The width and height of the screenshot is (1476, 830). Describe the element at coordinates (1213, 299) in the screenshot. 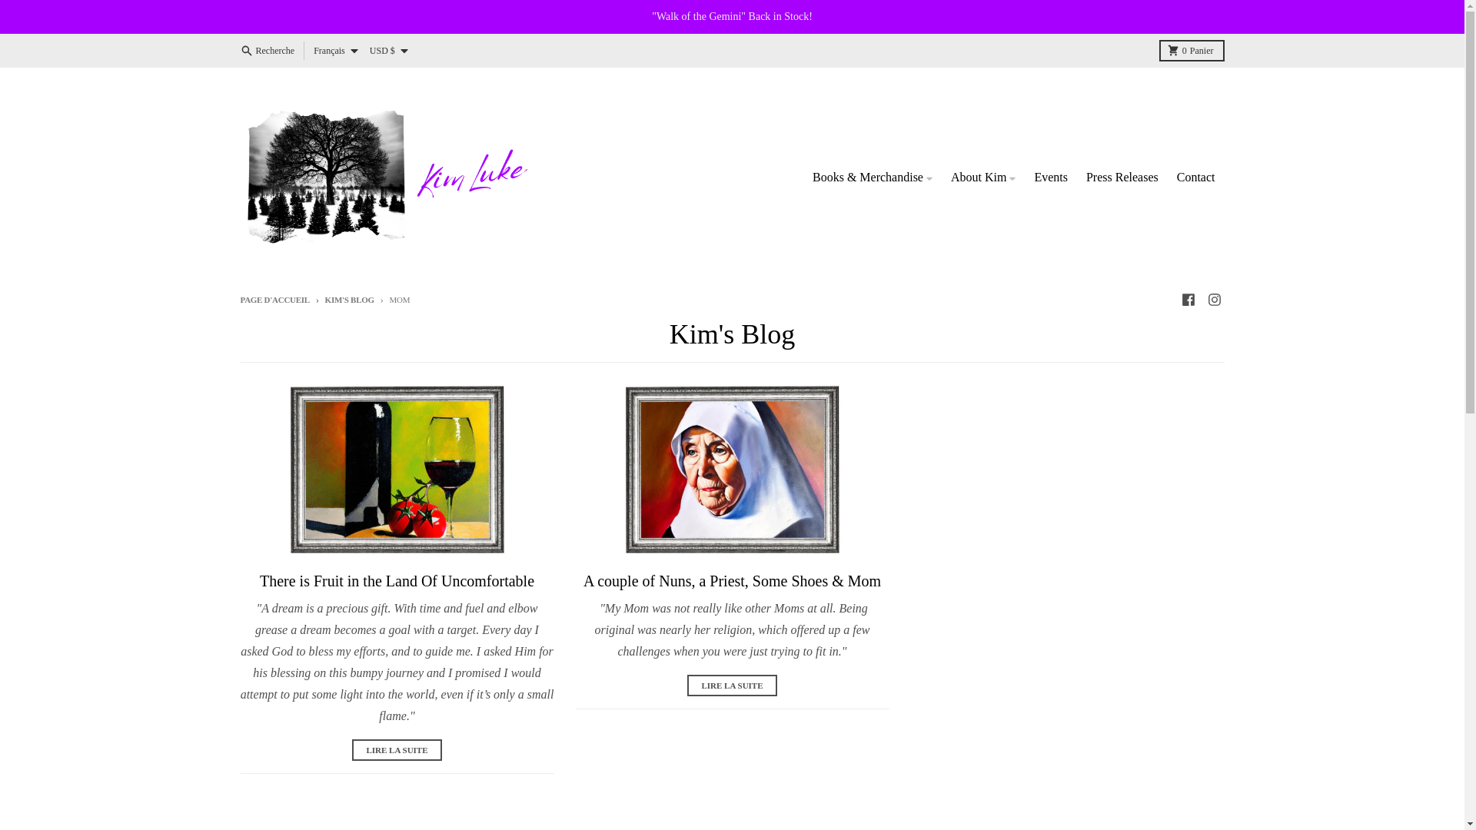

I see `KIM'S BLOG` at that location.